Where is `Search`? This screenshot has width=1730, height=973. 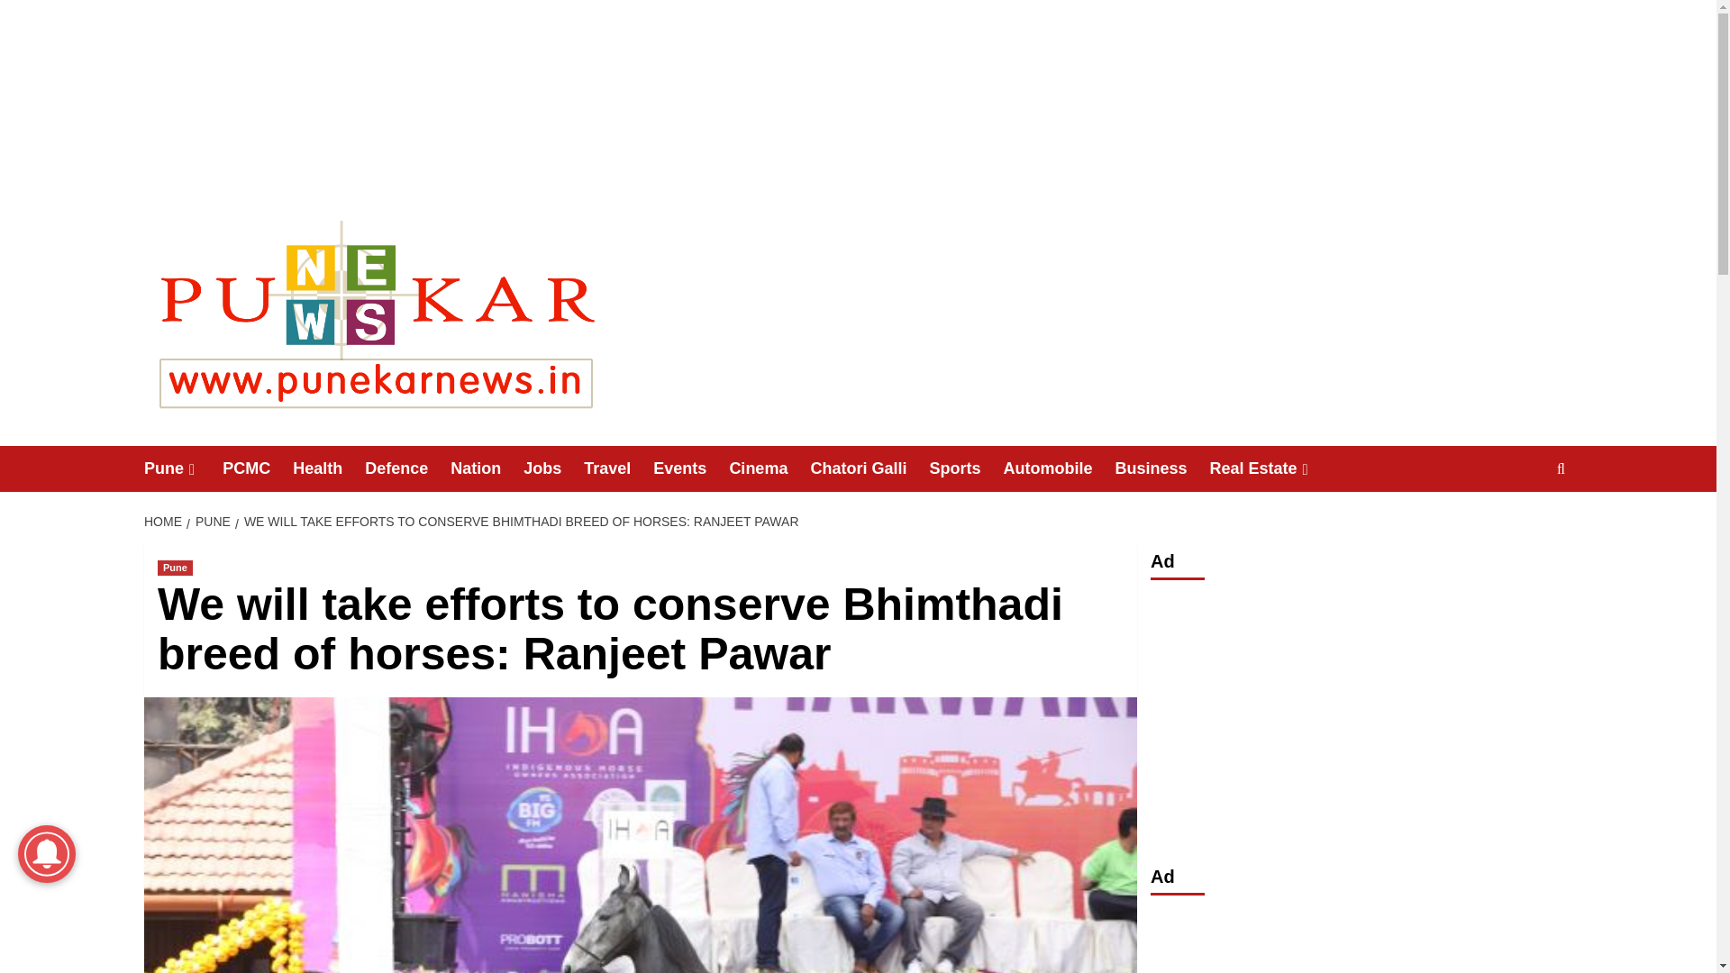 Search is located at coordinates (1519, 524).